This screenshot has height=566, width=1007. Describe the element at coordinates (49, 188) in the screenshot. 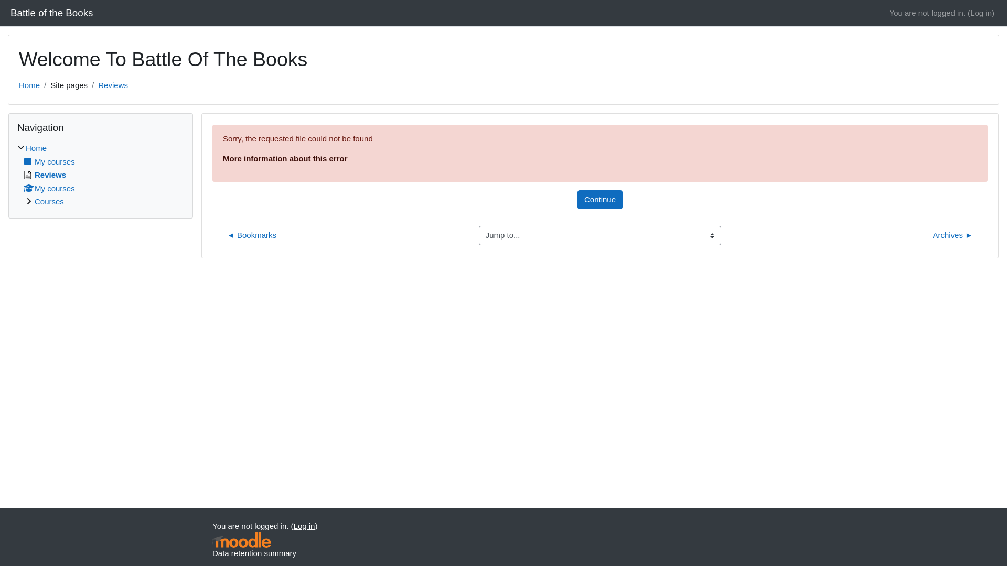

I see `My courses` at that location.